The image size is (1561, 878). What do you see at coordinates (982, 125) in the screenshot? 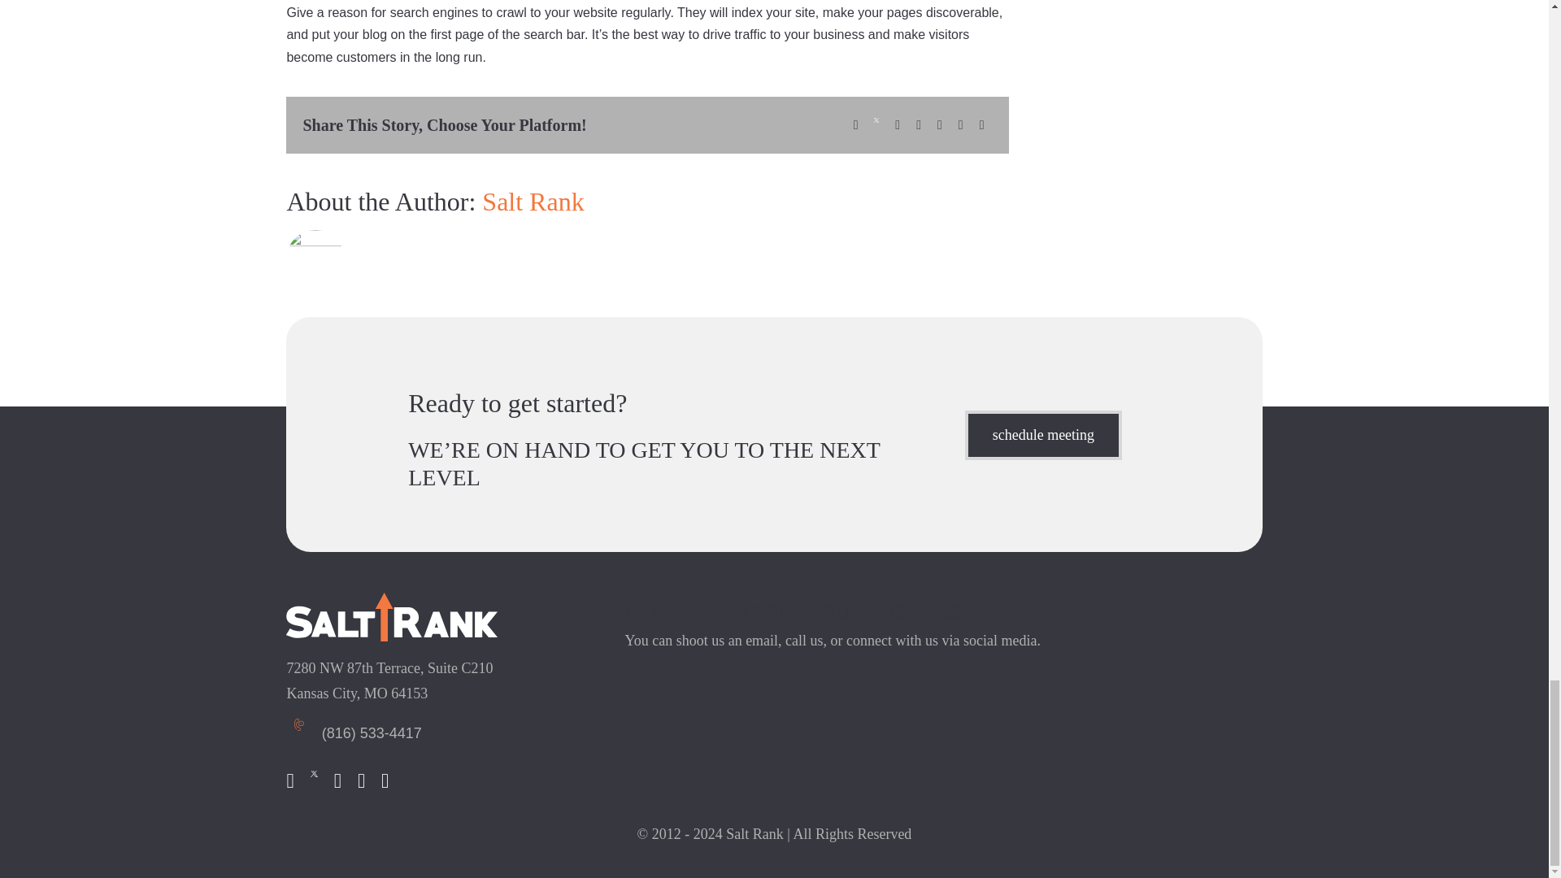
I see `Email` at bounding box center [982, 125].